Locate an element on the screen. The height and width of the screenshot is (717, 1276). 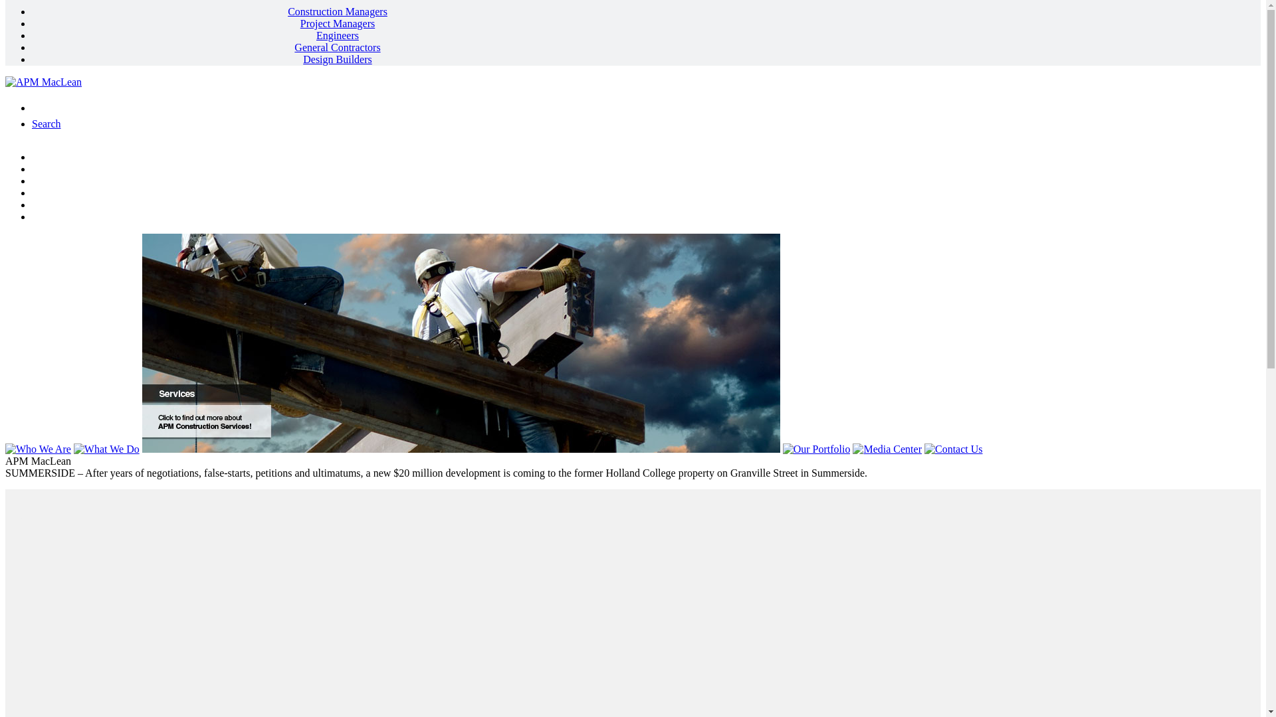
portfolio is located at coordinates (646, 193).